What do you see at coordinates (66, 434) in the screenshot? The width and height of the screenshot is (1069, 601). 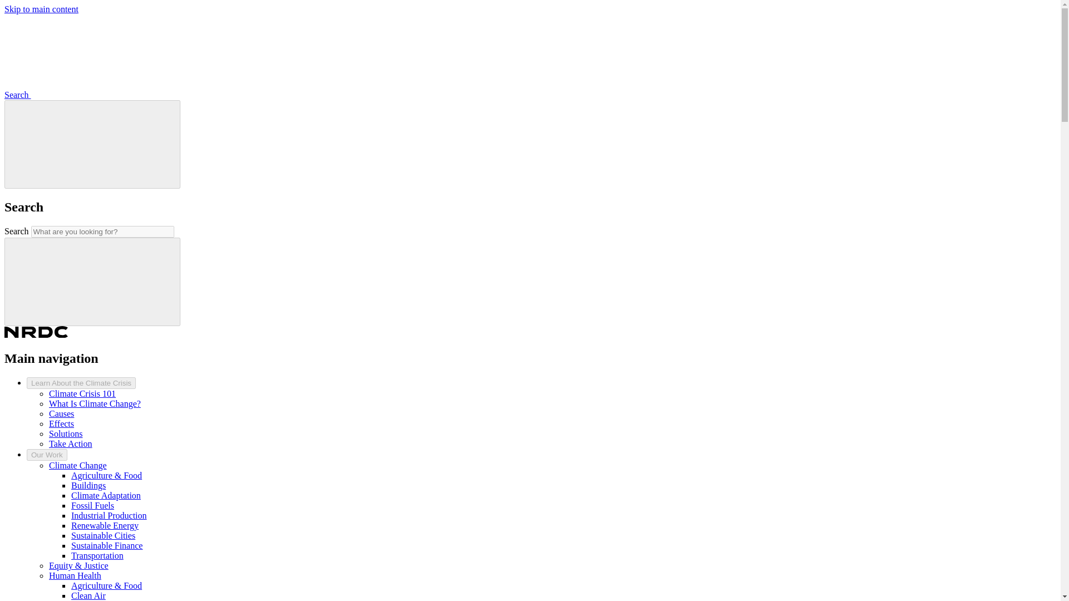 I see `Solutions` at bounding box center [66, 434].